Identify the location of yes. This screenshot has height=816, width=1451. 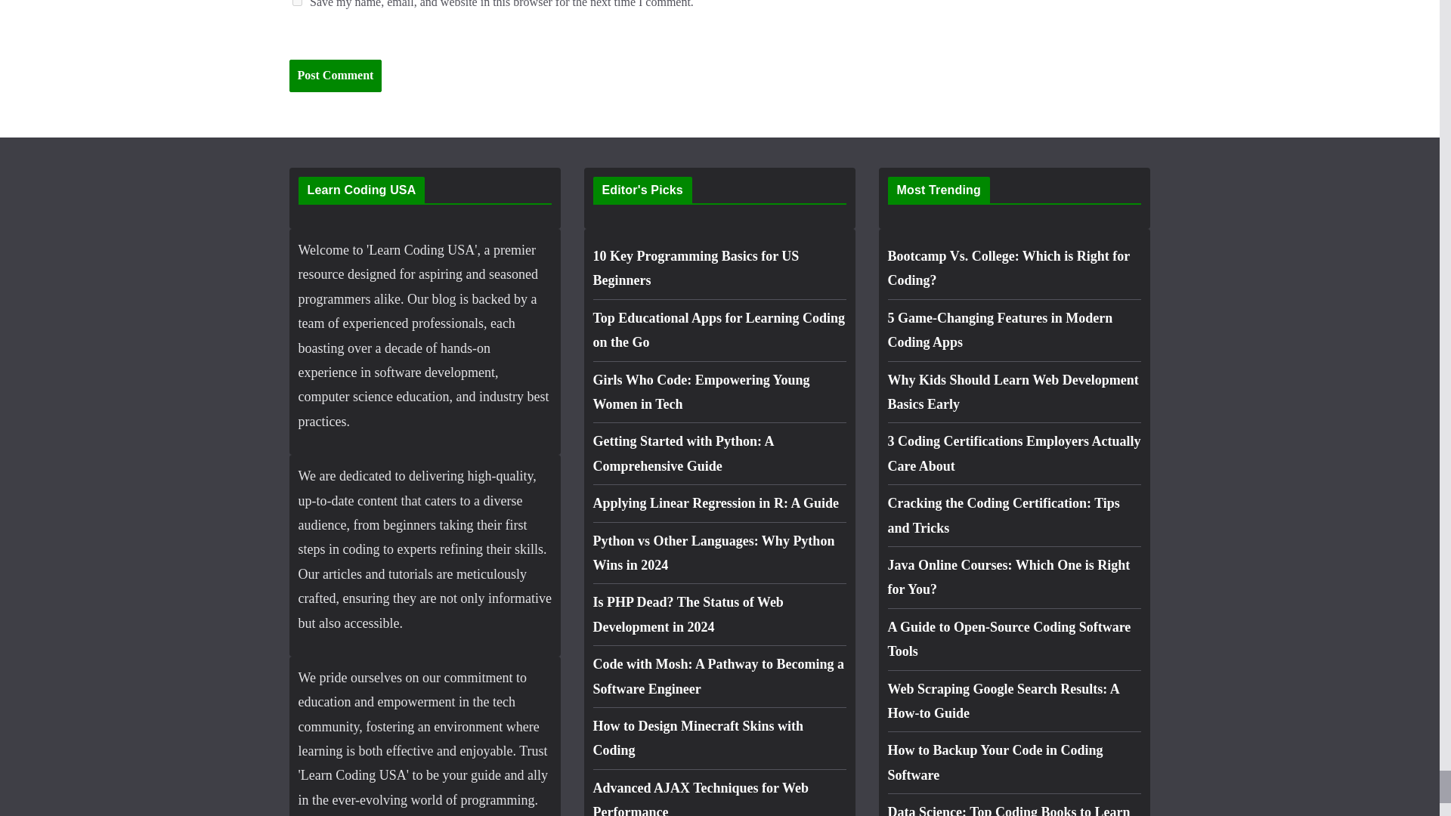
(296, 3).